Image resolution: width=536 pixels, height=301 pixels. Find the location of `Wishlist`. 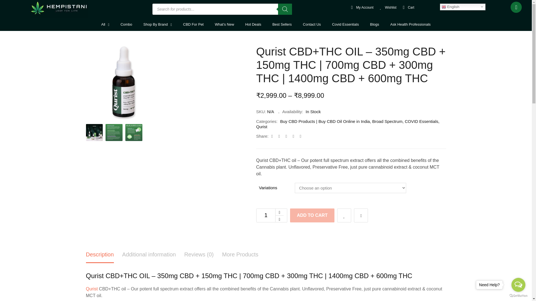

Wishlist is located at coordinates (387, 7).